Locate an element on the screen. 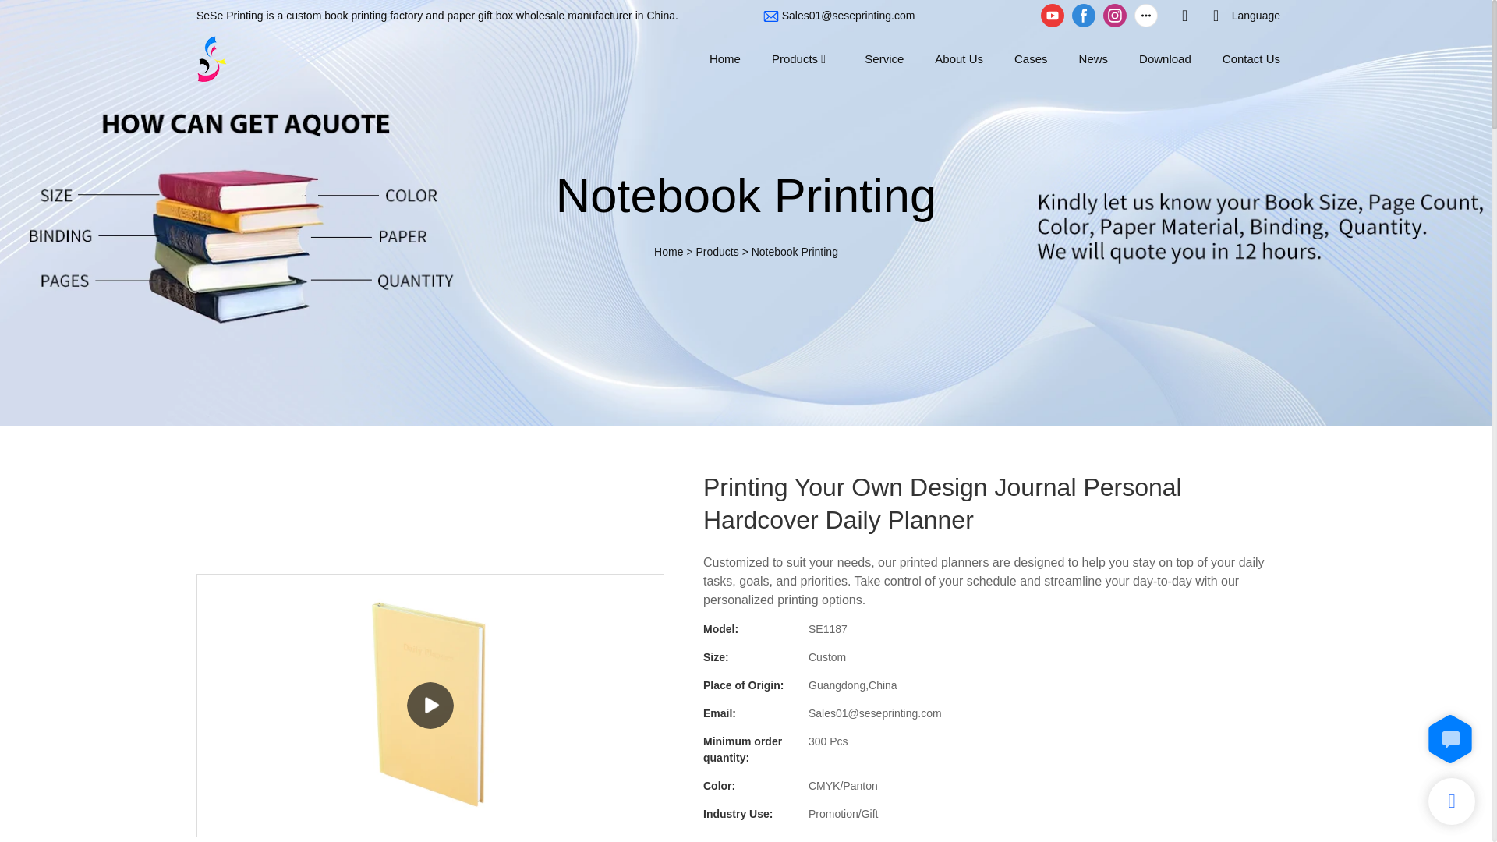 The width and height of the screenshot is (1497, 842). instagram is located at coordinates (1114, 16).